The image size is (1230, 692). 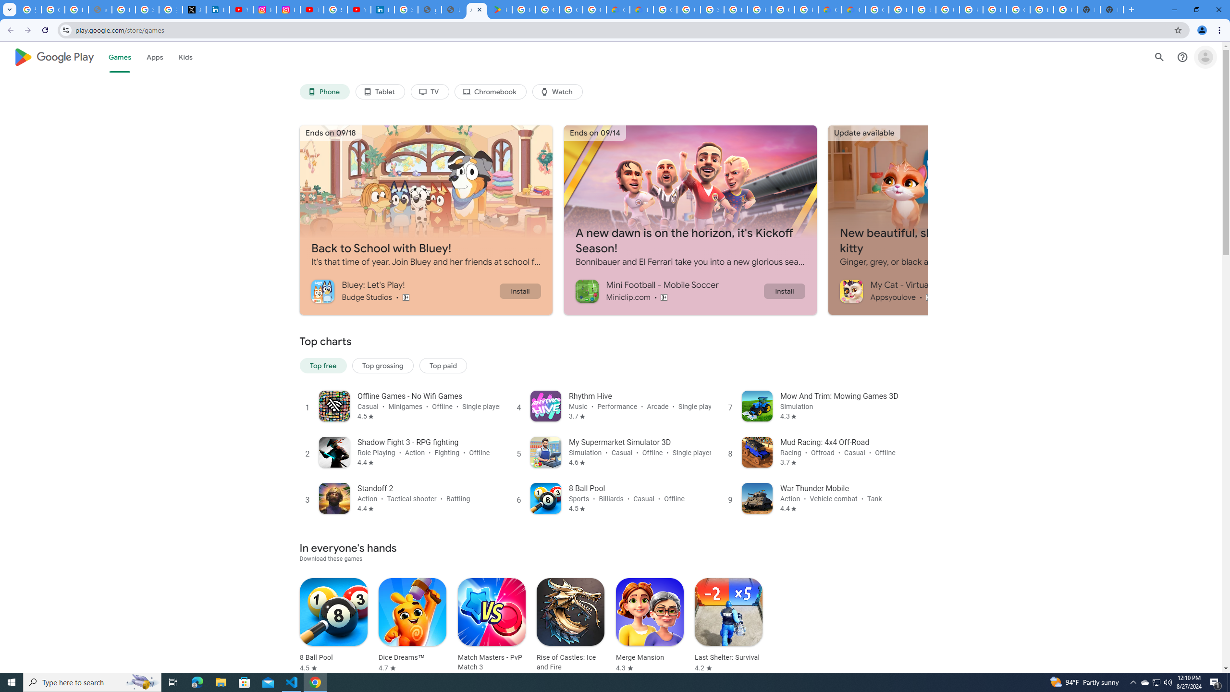 I want to click on Install, so click(x=784, y=291).